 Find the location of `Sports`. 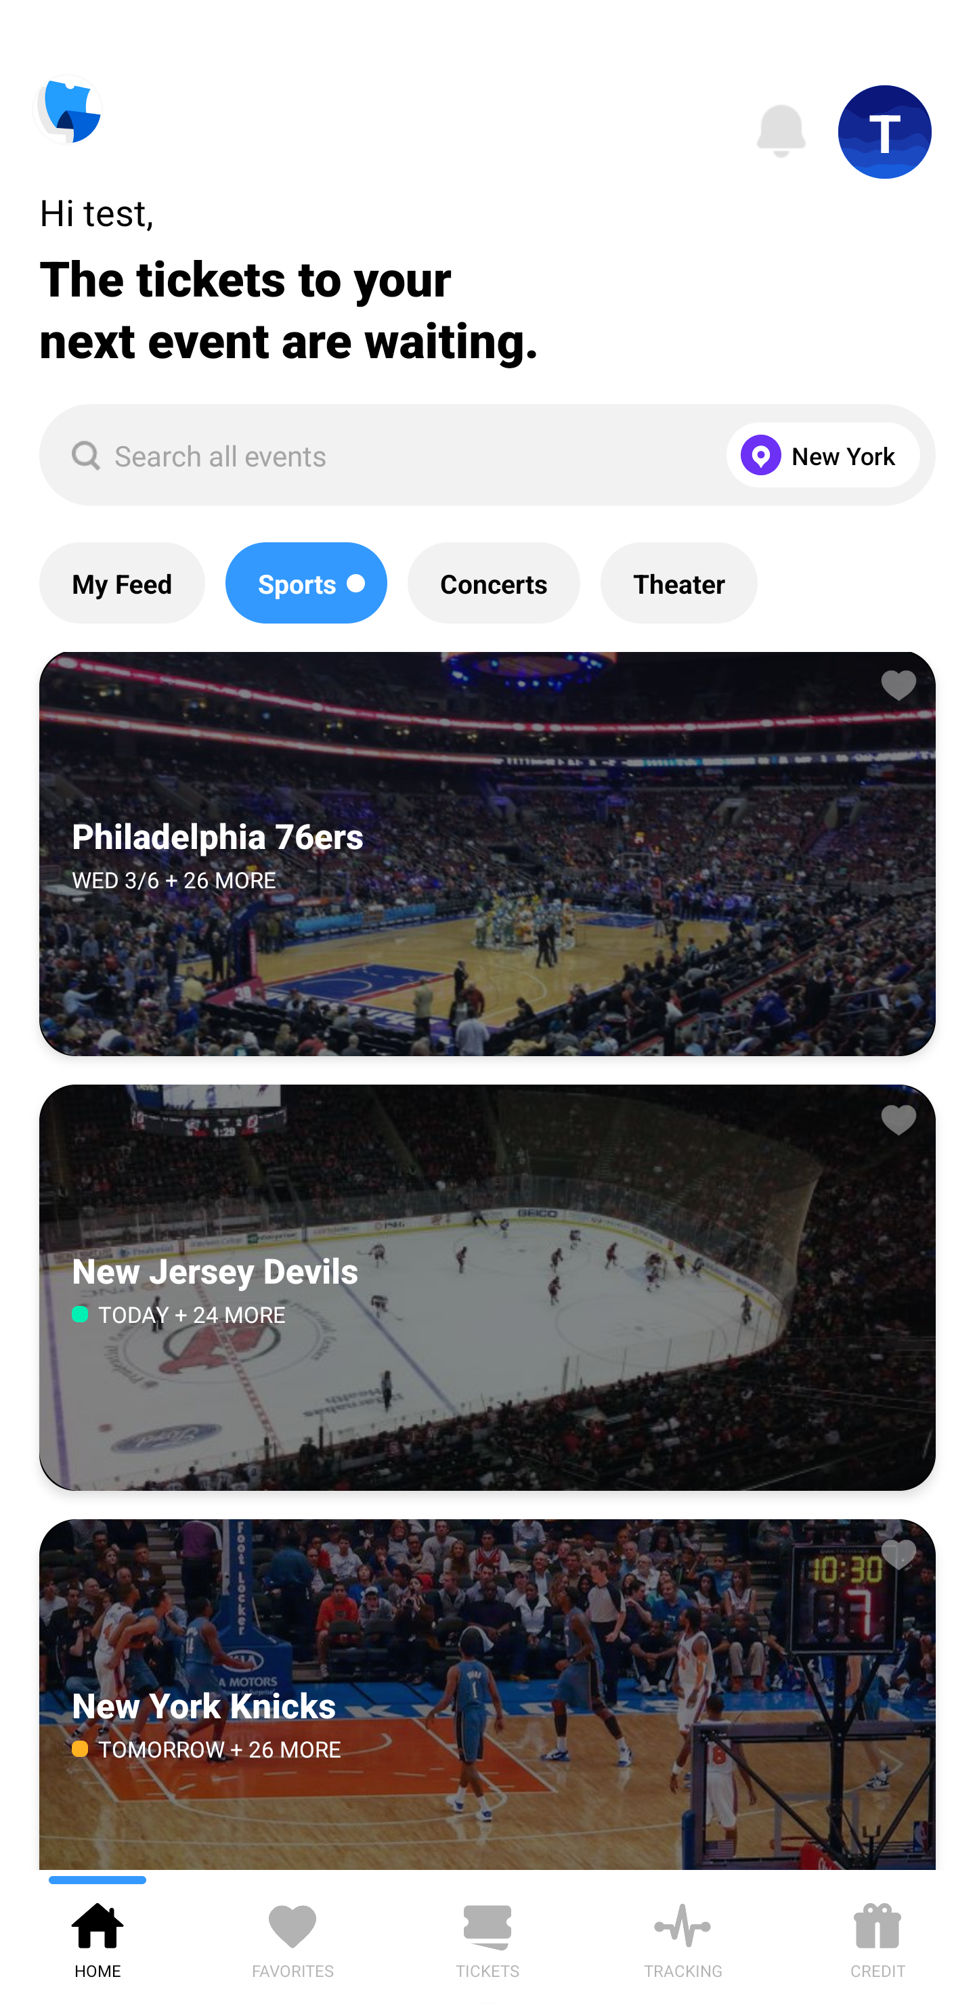

Sports is located at coordinates (306, 583).